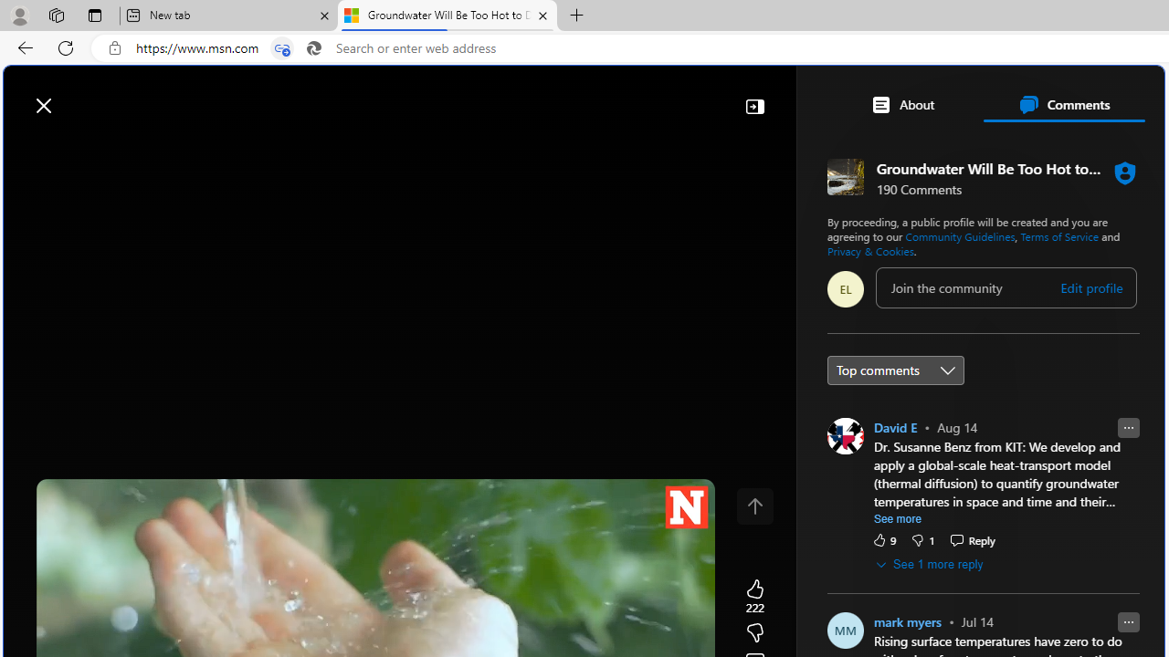 Image resolution: width=1169 pixels, height=657 pixels. I want to click on Watch, so click(228, 148).